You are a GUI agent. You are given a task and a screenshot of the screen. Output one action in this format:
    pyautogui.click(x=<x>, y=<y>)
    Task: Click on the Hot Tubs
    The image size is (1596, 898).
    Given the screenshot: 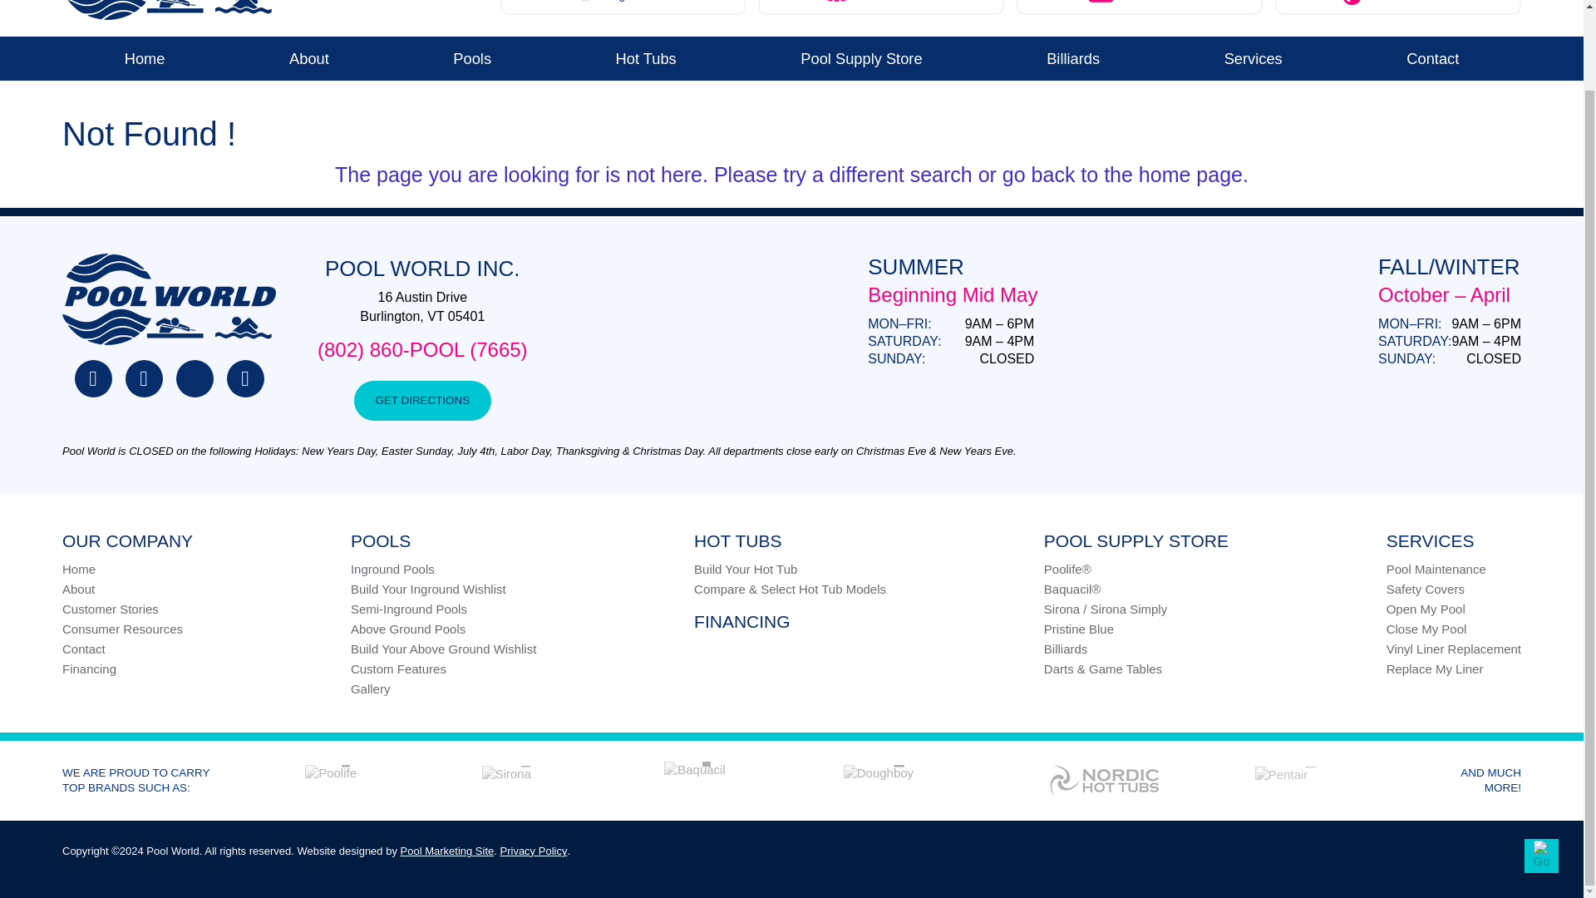 What is the action you would take?
    pyautogui.click(x=308, y=58)
    